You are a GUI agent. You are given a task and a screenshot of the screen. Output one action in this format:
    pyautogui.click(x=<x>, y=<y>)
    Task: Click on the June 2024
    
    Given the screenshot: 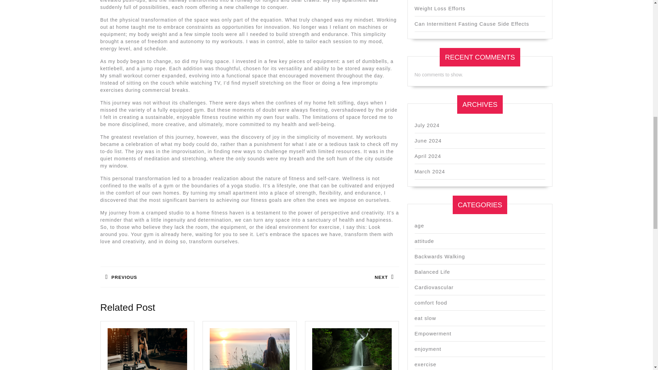 What is the action you would take?
    pyautogui.click(x=324, y=277)
    